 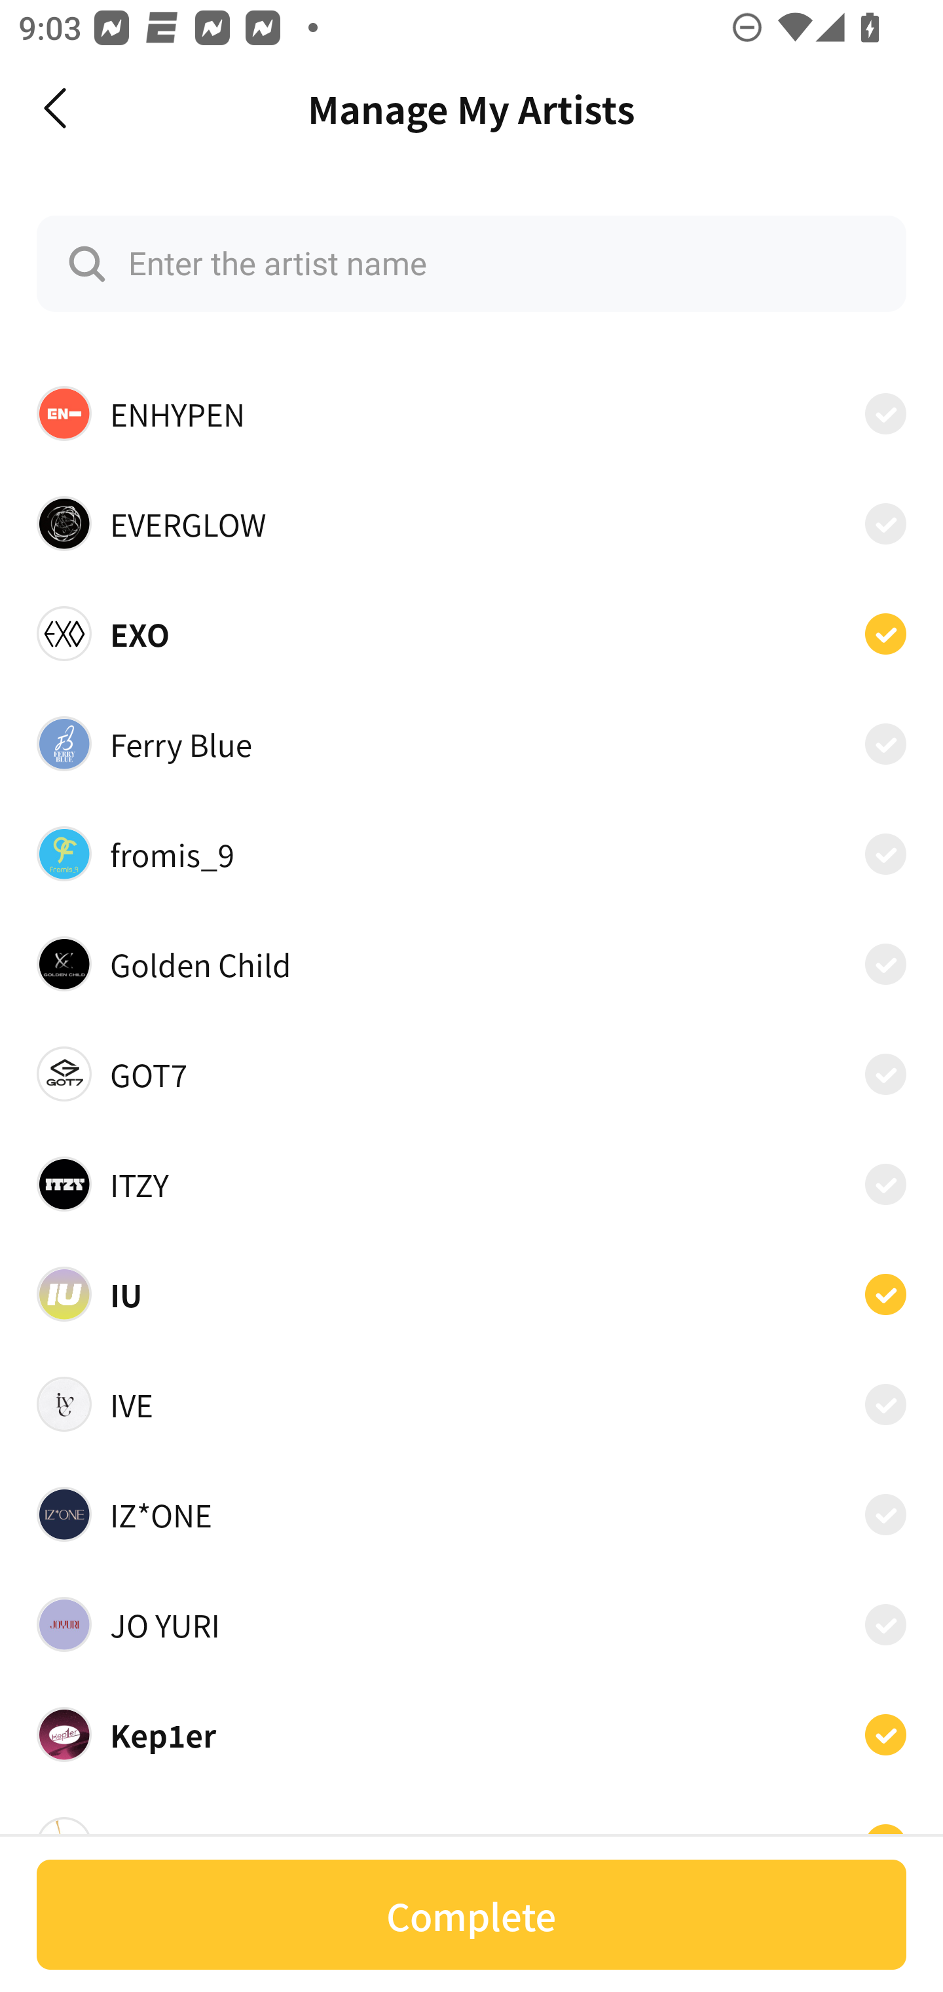 What do you see at coordinates (471, 1404) in the screenshot?
I see `IVE` at bounding box center [471, 1404].